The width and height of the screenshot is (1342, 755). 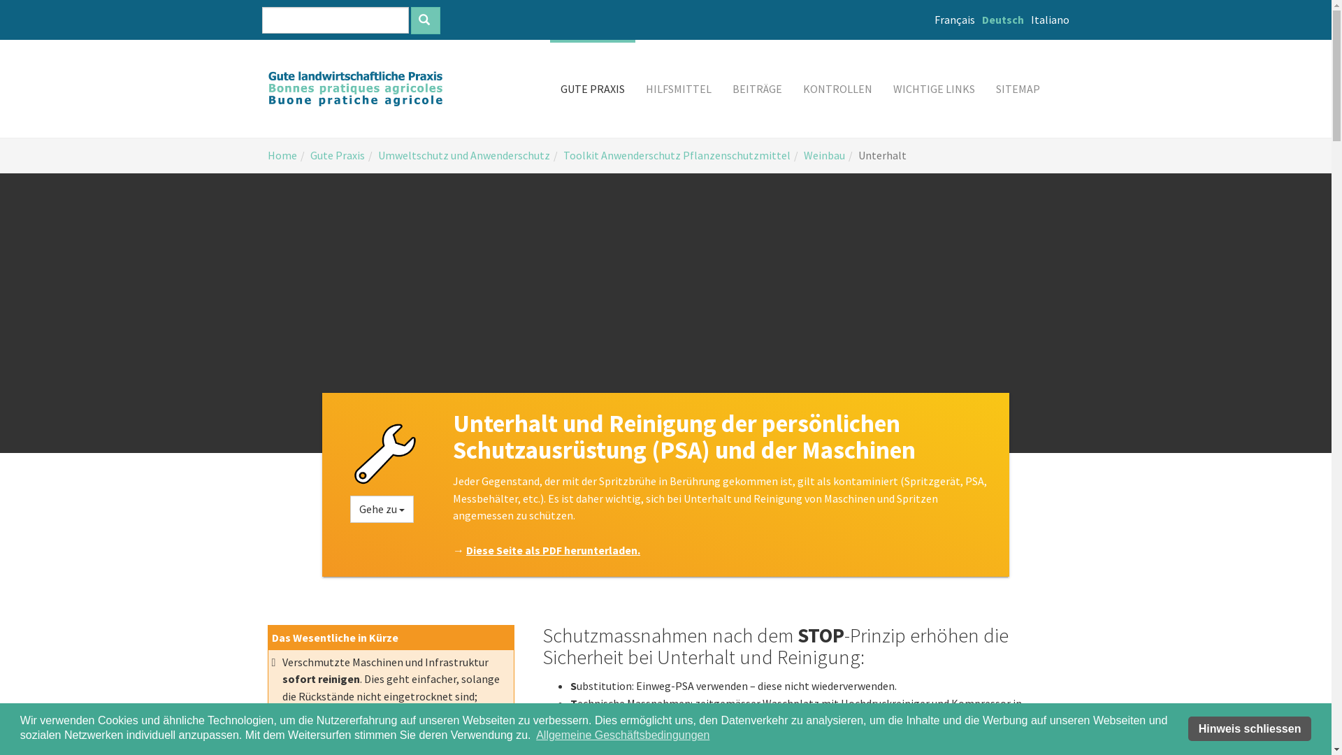 I want to click on HILFSMITTEL, so click(x=678, y=89).